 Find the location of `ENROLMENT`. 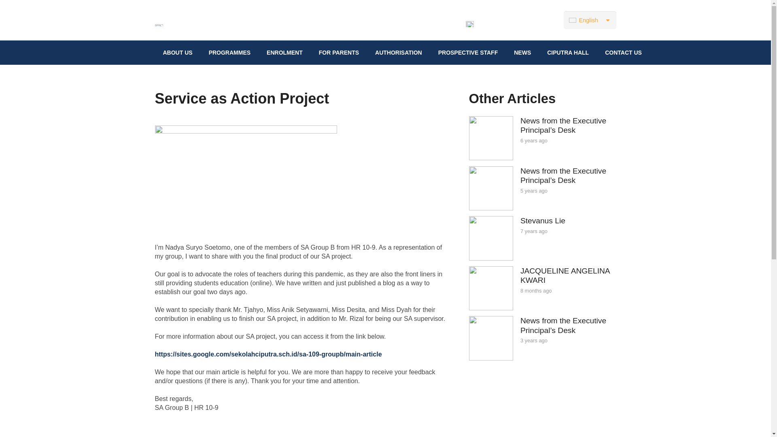

ENROLMENT is located at coordinates (285, 53).